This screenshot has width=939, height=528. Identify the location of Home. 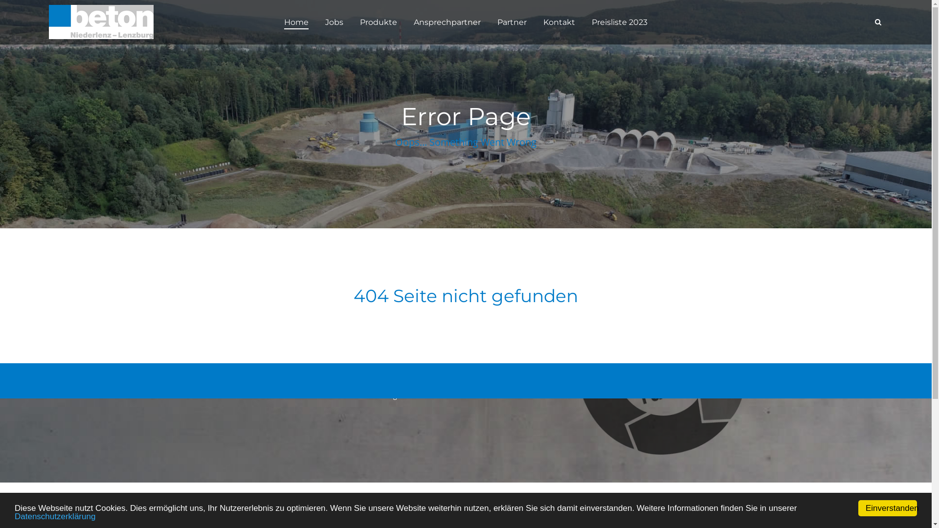
(296, 22).